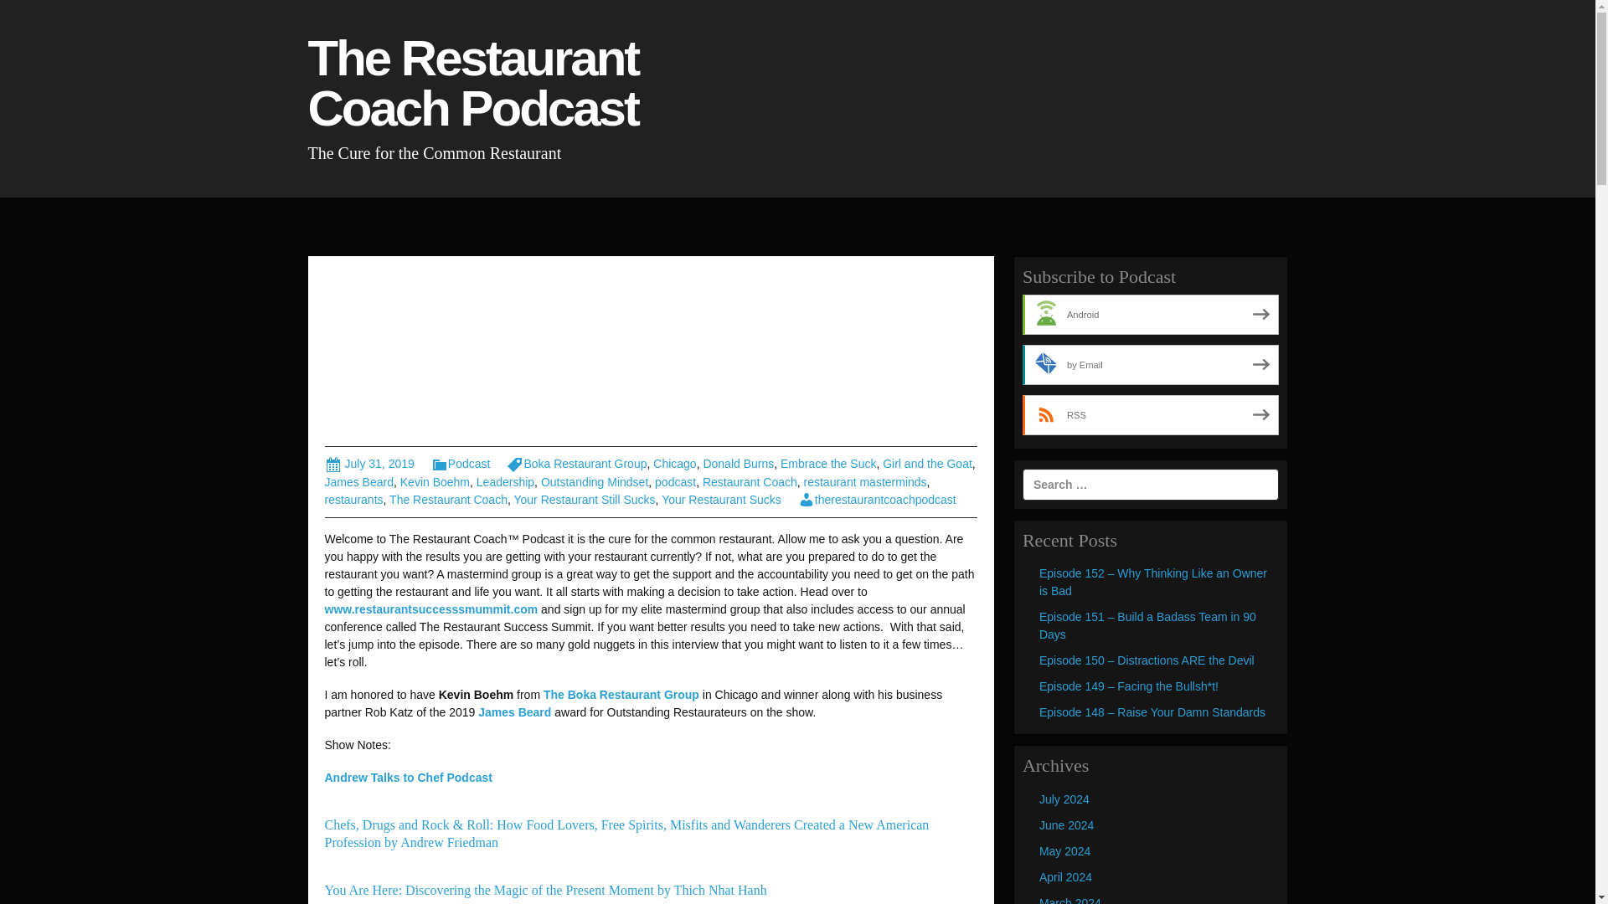 The image size is (1608, 904). I want to click on The Boka Restaurant Group, so click(621, 695).